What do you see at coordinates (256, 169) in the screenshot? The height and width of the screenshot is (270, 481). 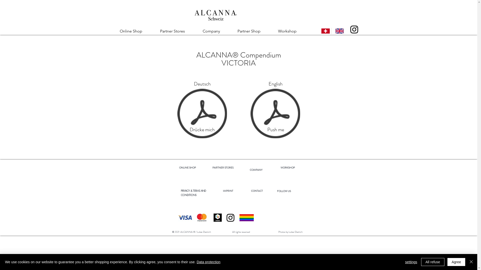 I see `COMPANY` at bounding box center [256, 169].